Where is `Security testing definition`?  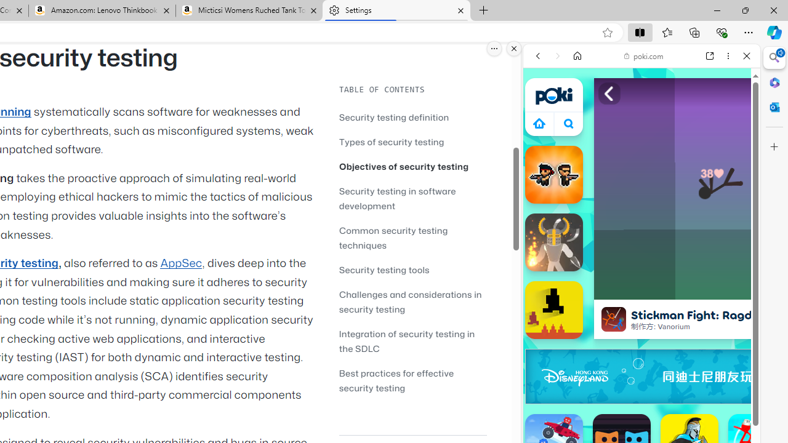 Security testing definition is located at coordinates (412, 117).